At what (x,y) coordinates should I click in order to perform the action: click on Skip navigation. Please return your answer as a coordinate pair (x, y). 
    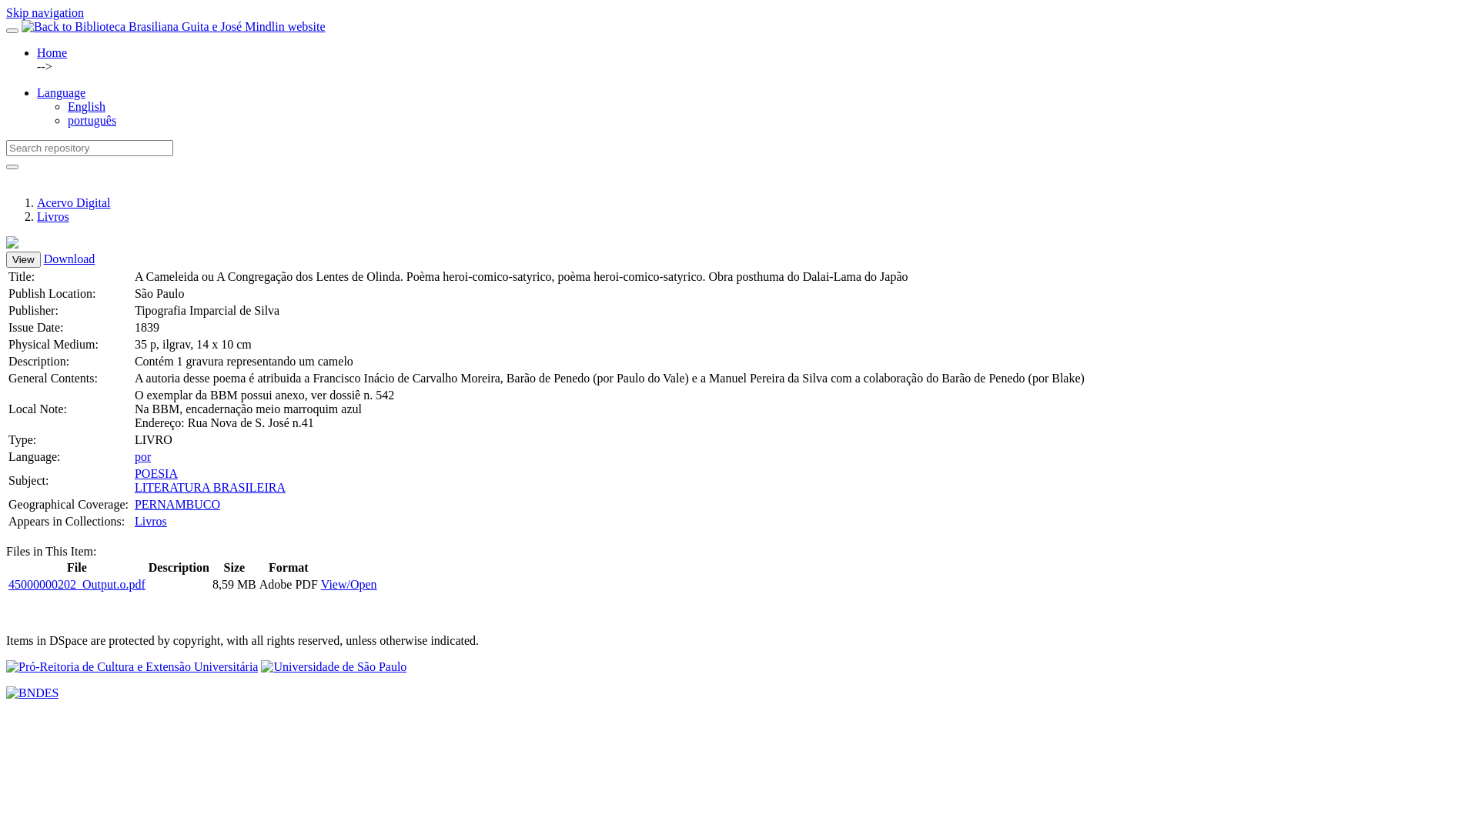
    Looking at the image, I should click on (45, 12).